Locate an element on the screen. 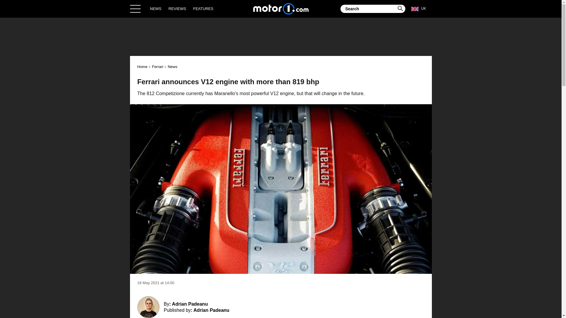  Home is located at coordinates (281, 9).